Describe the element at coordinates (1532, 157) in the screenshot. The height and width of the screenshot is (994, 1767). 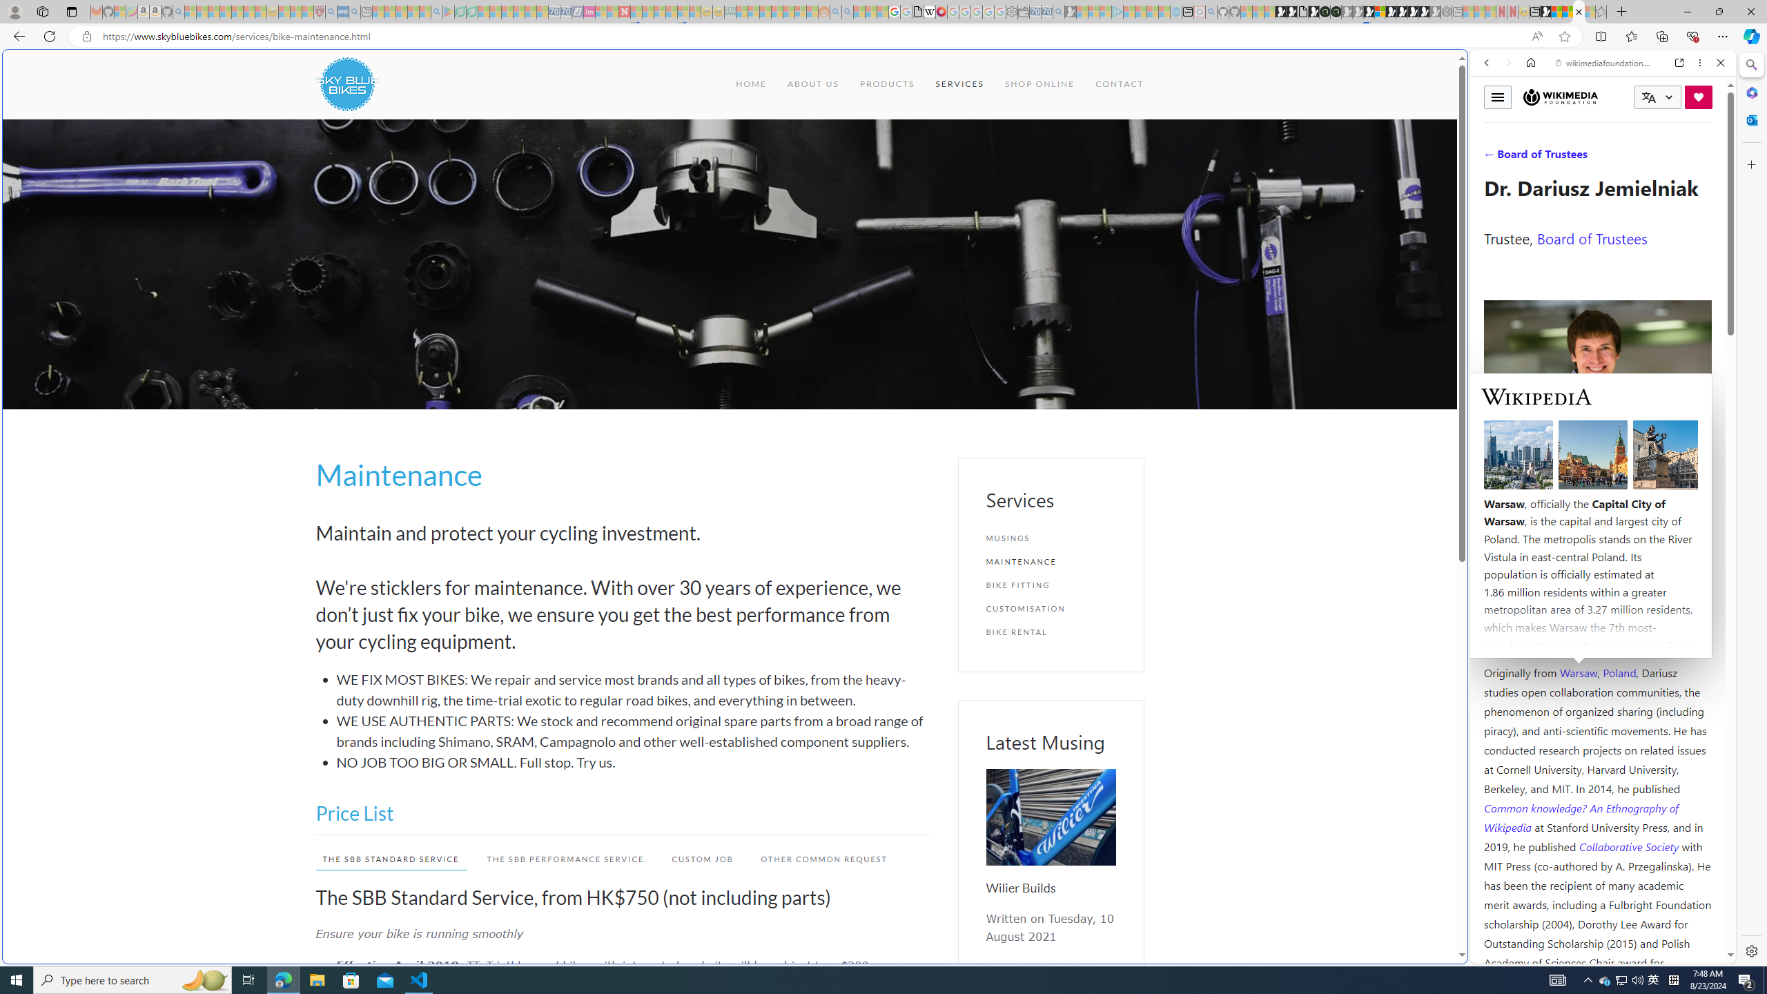
I see `Search Filter, IMAGES` at that location.